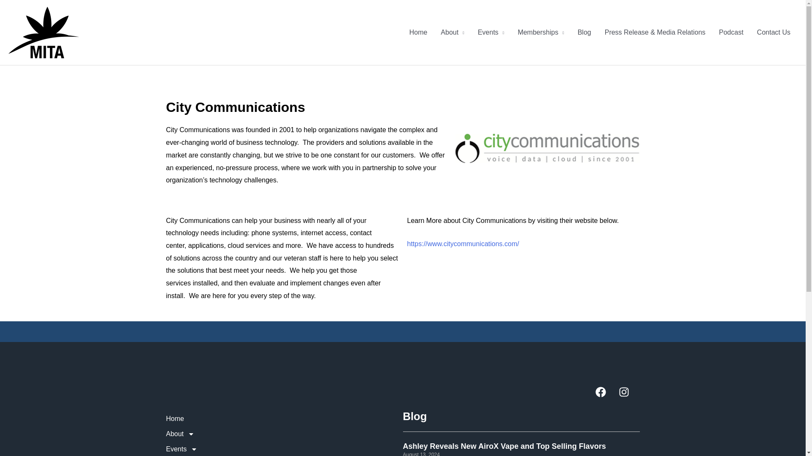 This screenshot has width=812, height=456. Describe the element at coordinates (419, 33) in the screenshot. I see `Home` at that location.